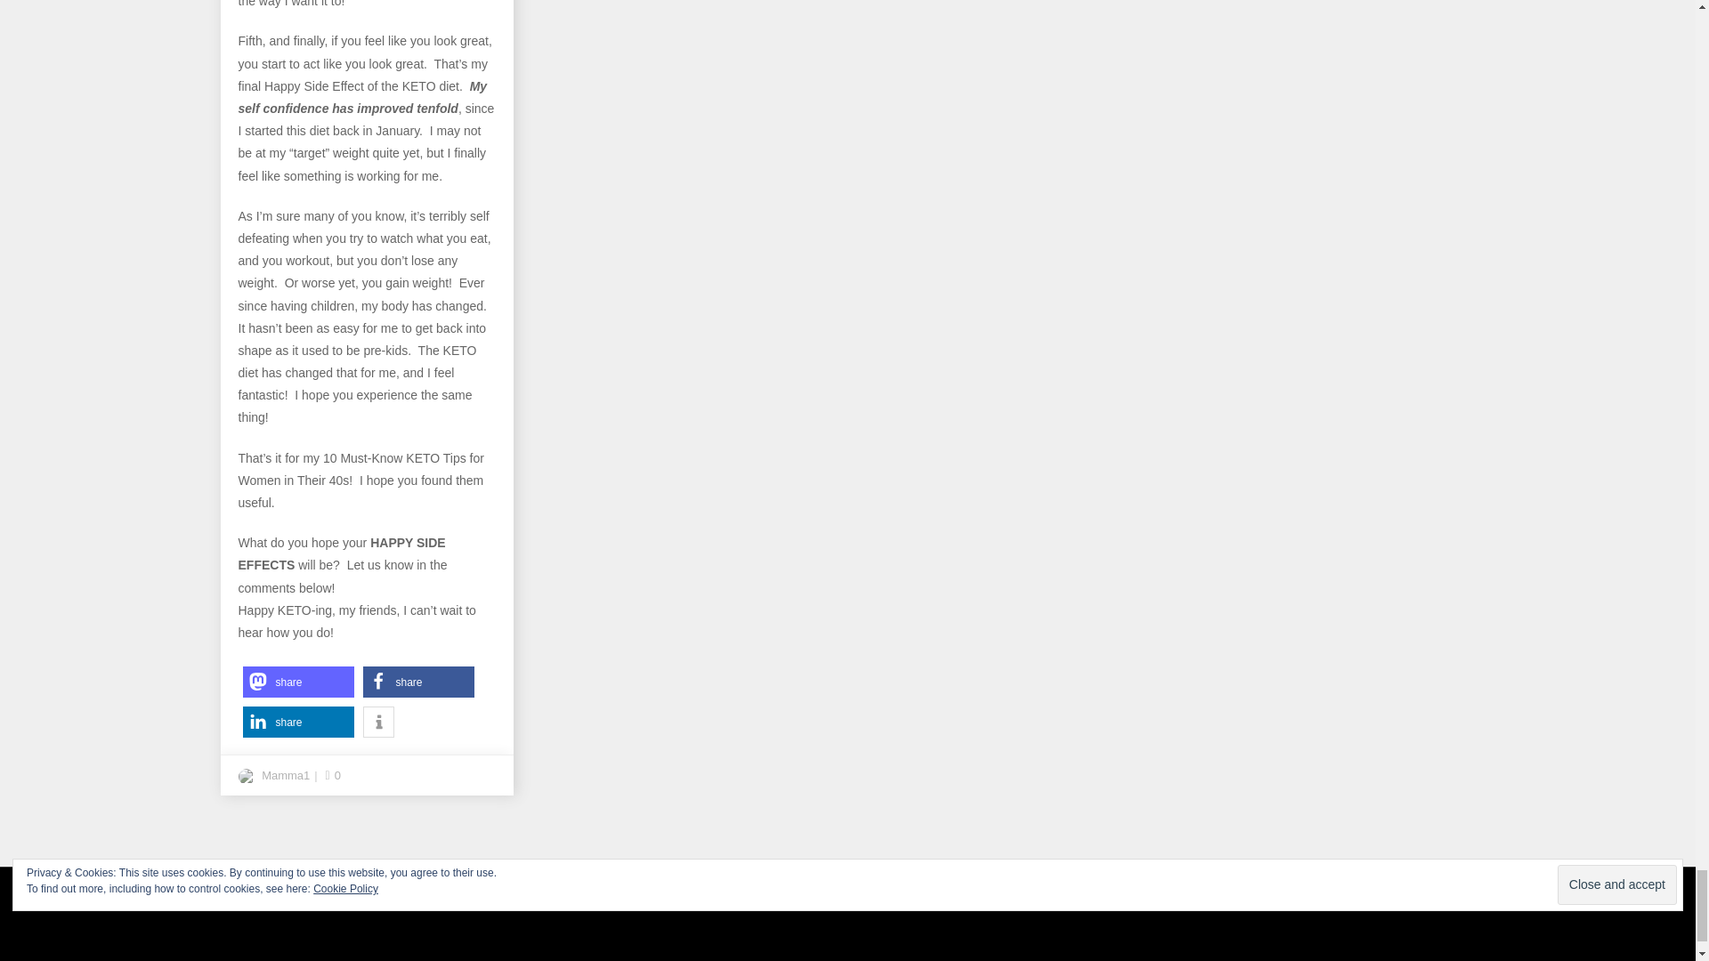 This screenshot has height=961, width=1709. I want to click on Share on LinkedIn, so click(297, 722).